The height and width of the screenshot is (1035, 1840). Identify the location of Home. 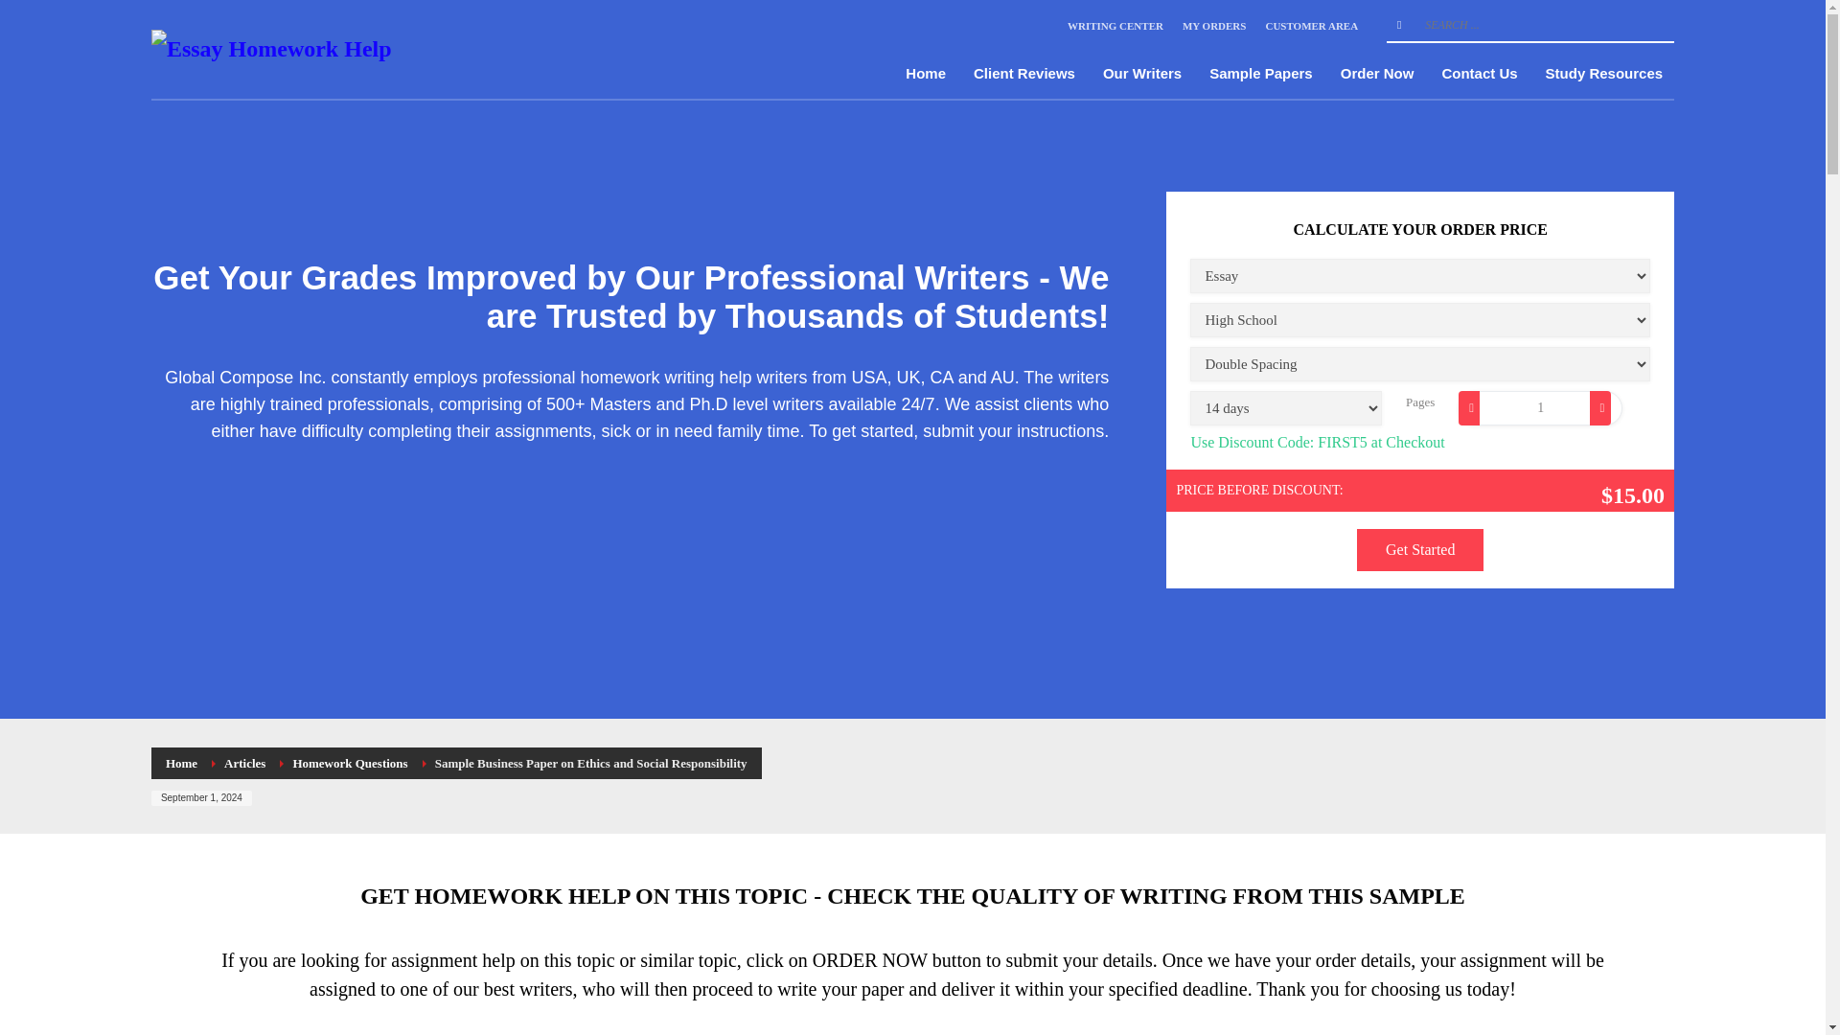
(180, 763).